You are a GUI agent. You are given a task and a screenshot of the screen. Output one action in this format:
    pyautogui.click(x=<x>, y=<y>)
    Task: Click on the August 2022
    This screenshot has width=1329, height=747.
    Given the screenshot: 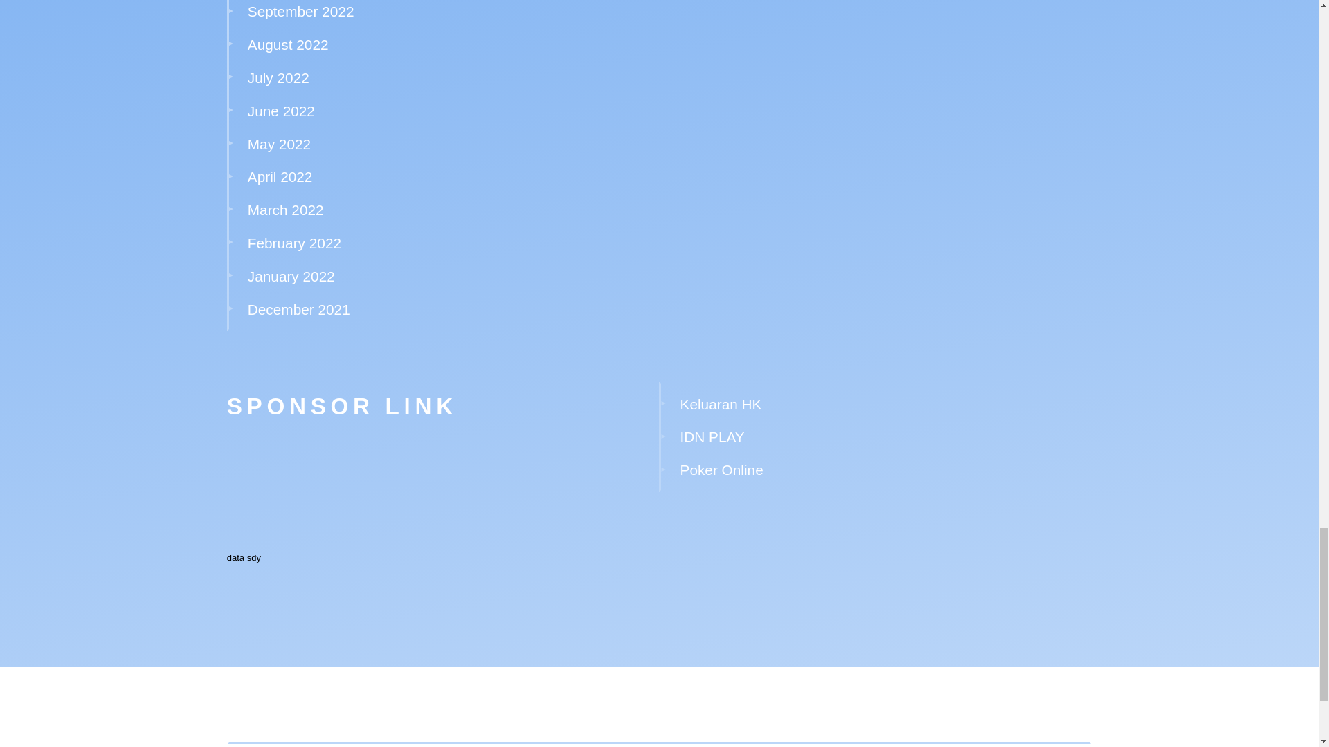 What is the action you would take?
    pyautogui.click(x=288, y=44)
    